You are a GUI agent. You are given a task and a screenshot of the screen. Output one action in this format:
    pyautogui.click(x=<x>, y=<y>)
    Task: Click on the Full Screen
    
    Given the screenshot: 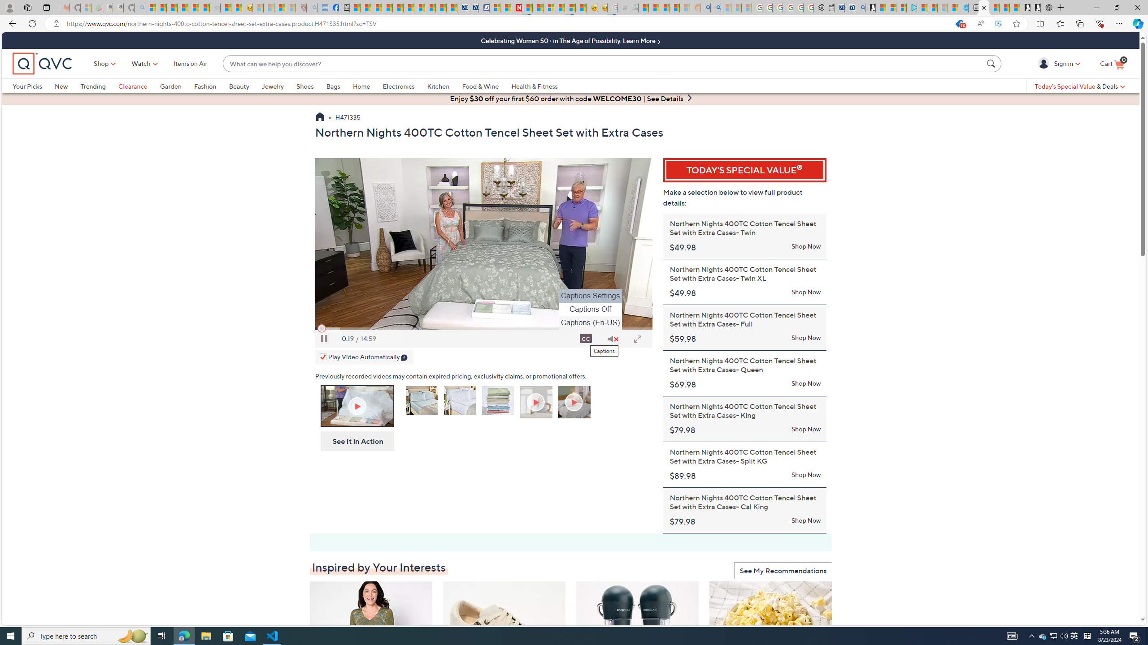 What is the action you would take?
    pyautogui.click(x=637, y=339)
    